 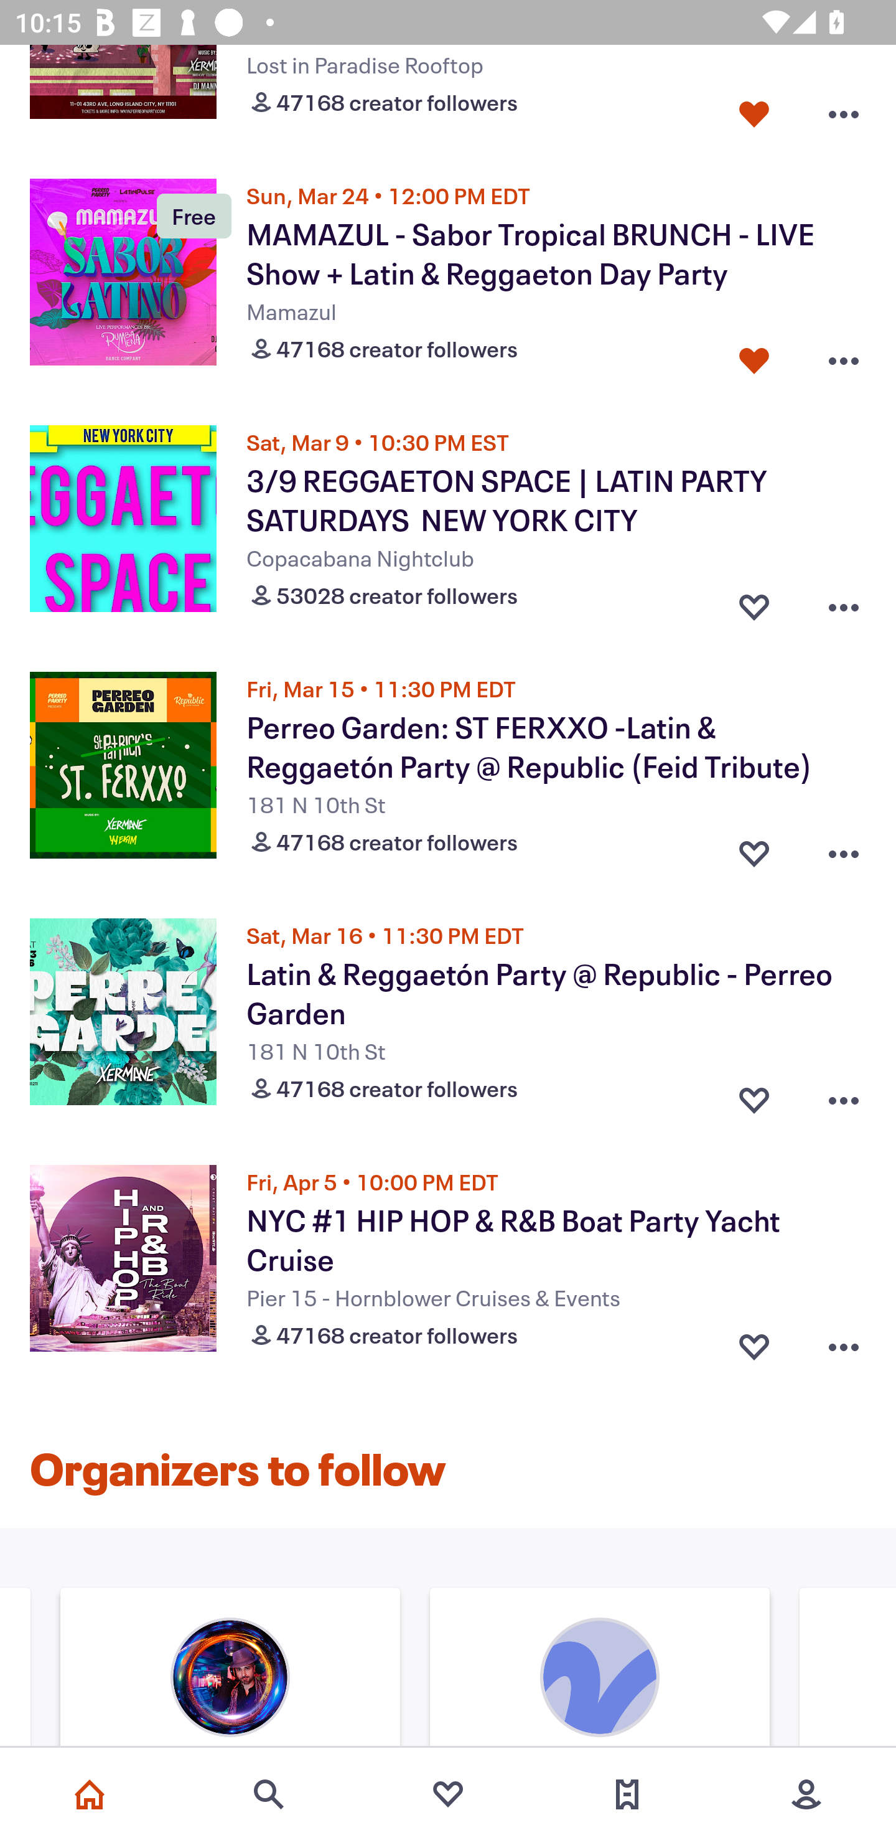 I want to click on Favorite button, so click(x=754, y=601).